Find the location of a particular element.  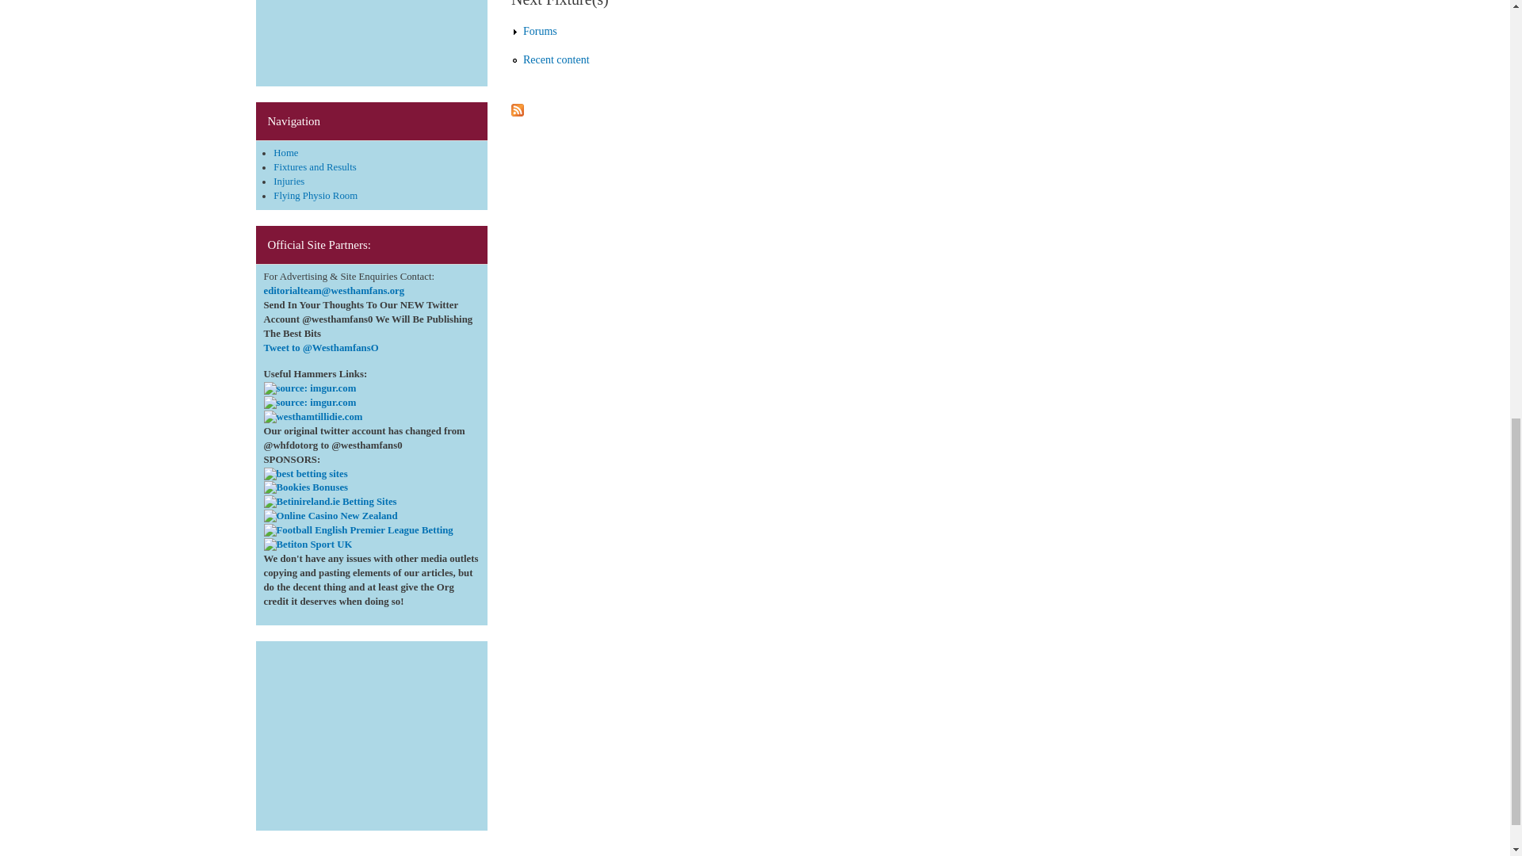

source: imgur.com is located at coordinates (309, 388).